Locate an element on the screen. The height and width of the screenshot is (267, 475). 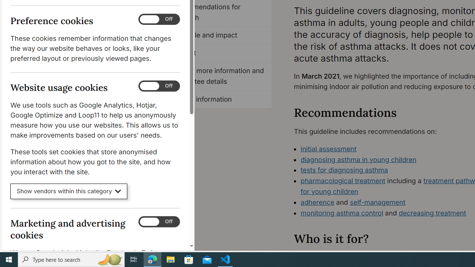
diagnosing asthma in young children is located at coordinates (358, 159).